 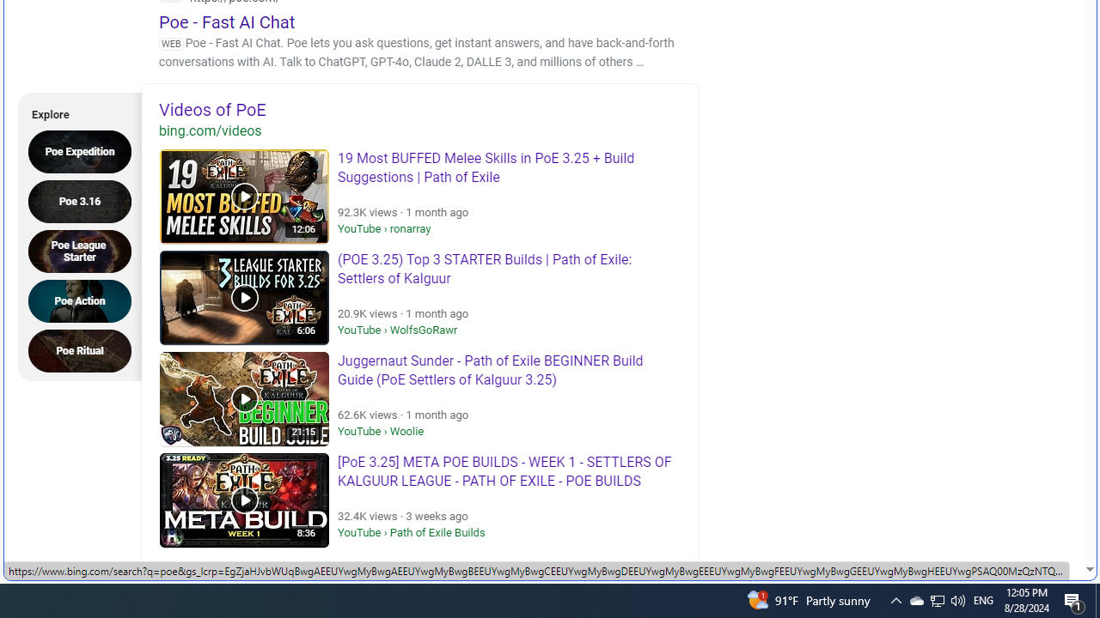 I want to click on Explore, so click(x=74, y=112).